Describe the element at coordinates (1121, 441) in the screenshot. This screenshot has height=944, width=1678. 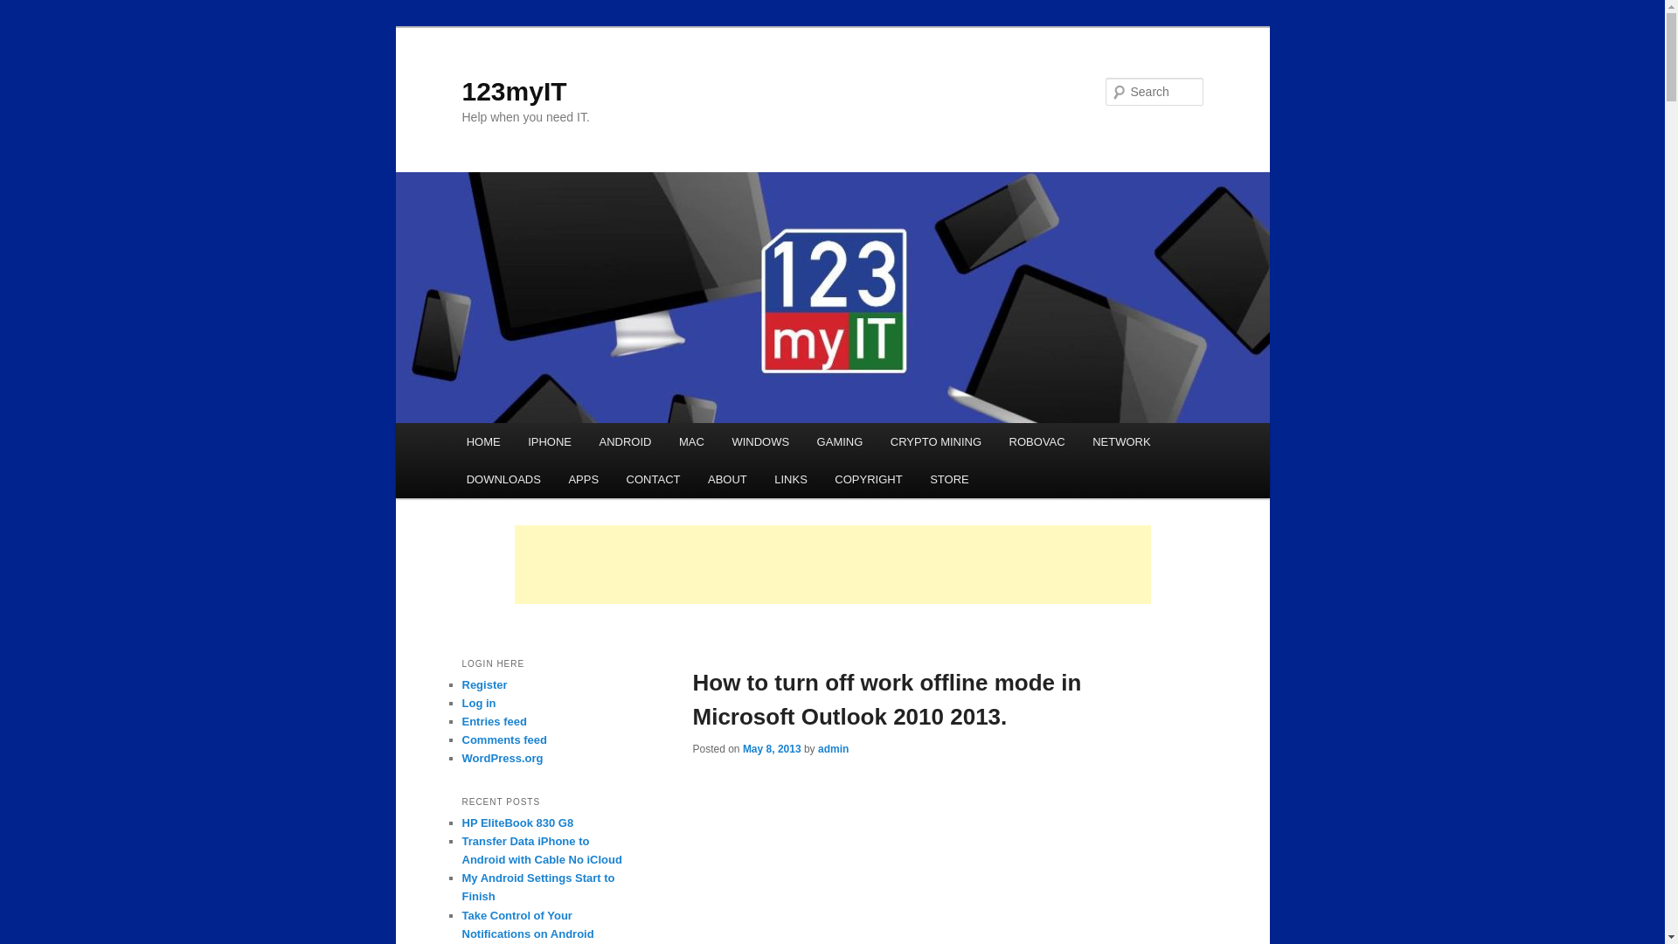
I see `NETWORK` at that location.